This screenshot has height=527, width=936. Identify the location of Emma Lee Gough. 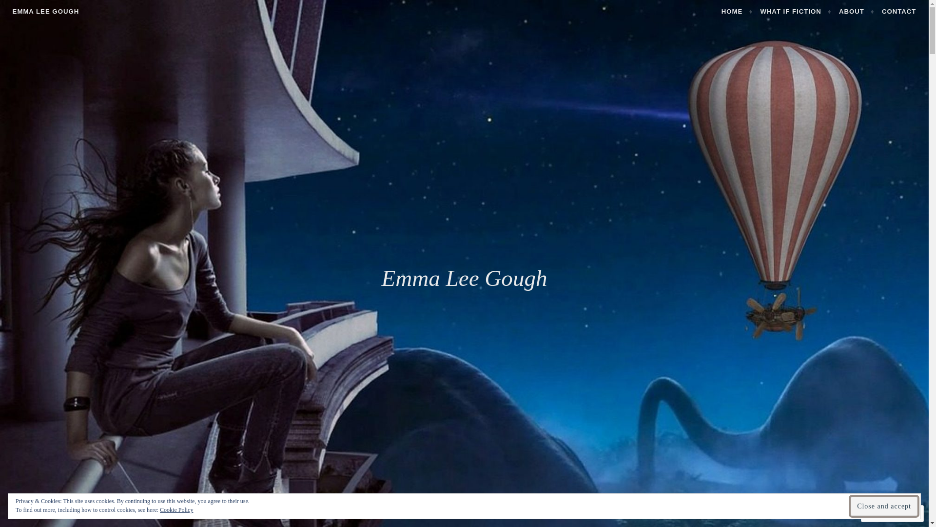
(464, 278).